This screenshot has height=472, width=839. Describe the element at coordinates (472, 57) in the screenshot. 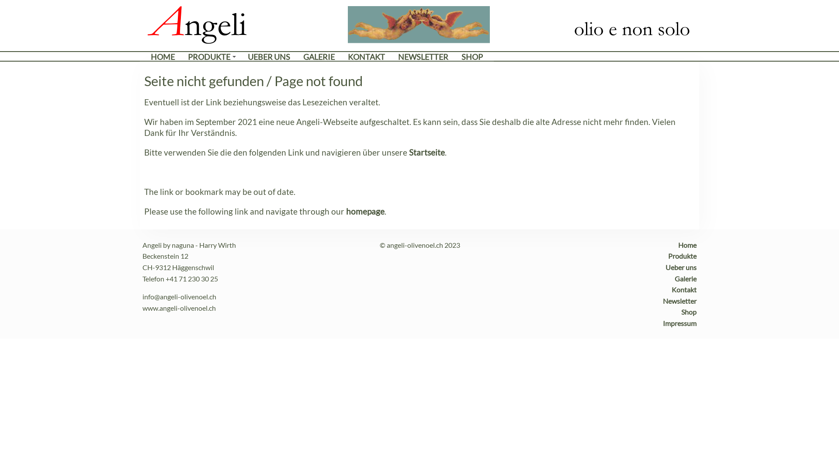

I see `SHOP` at that location.